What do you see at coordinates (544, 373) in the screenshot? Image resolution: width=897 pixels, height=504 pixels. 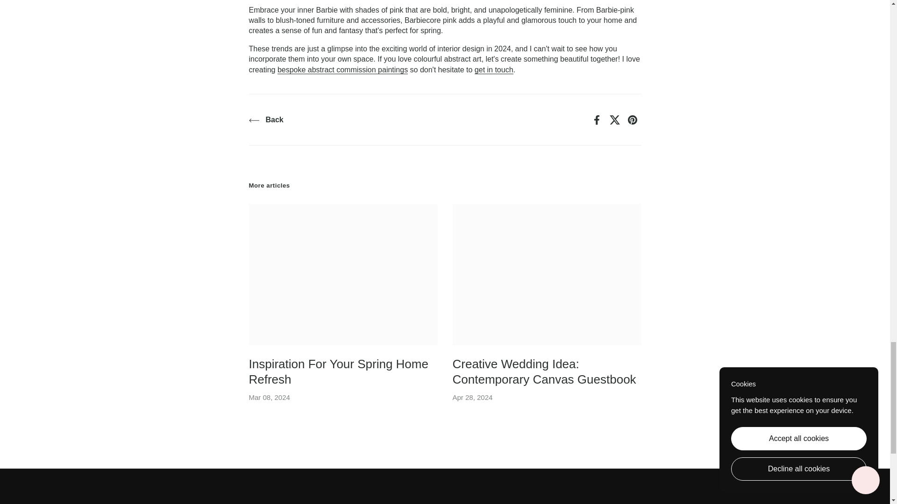 I see `Creative Wedding Idea: Contemporary Canvas Guestbook` at bounding box center [544, 373].